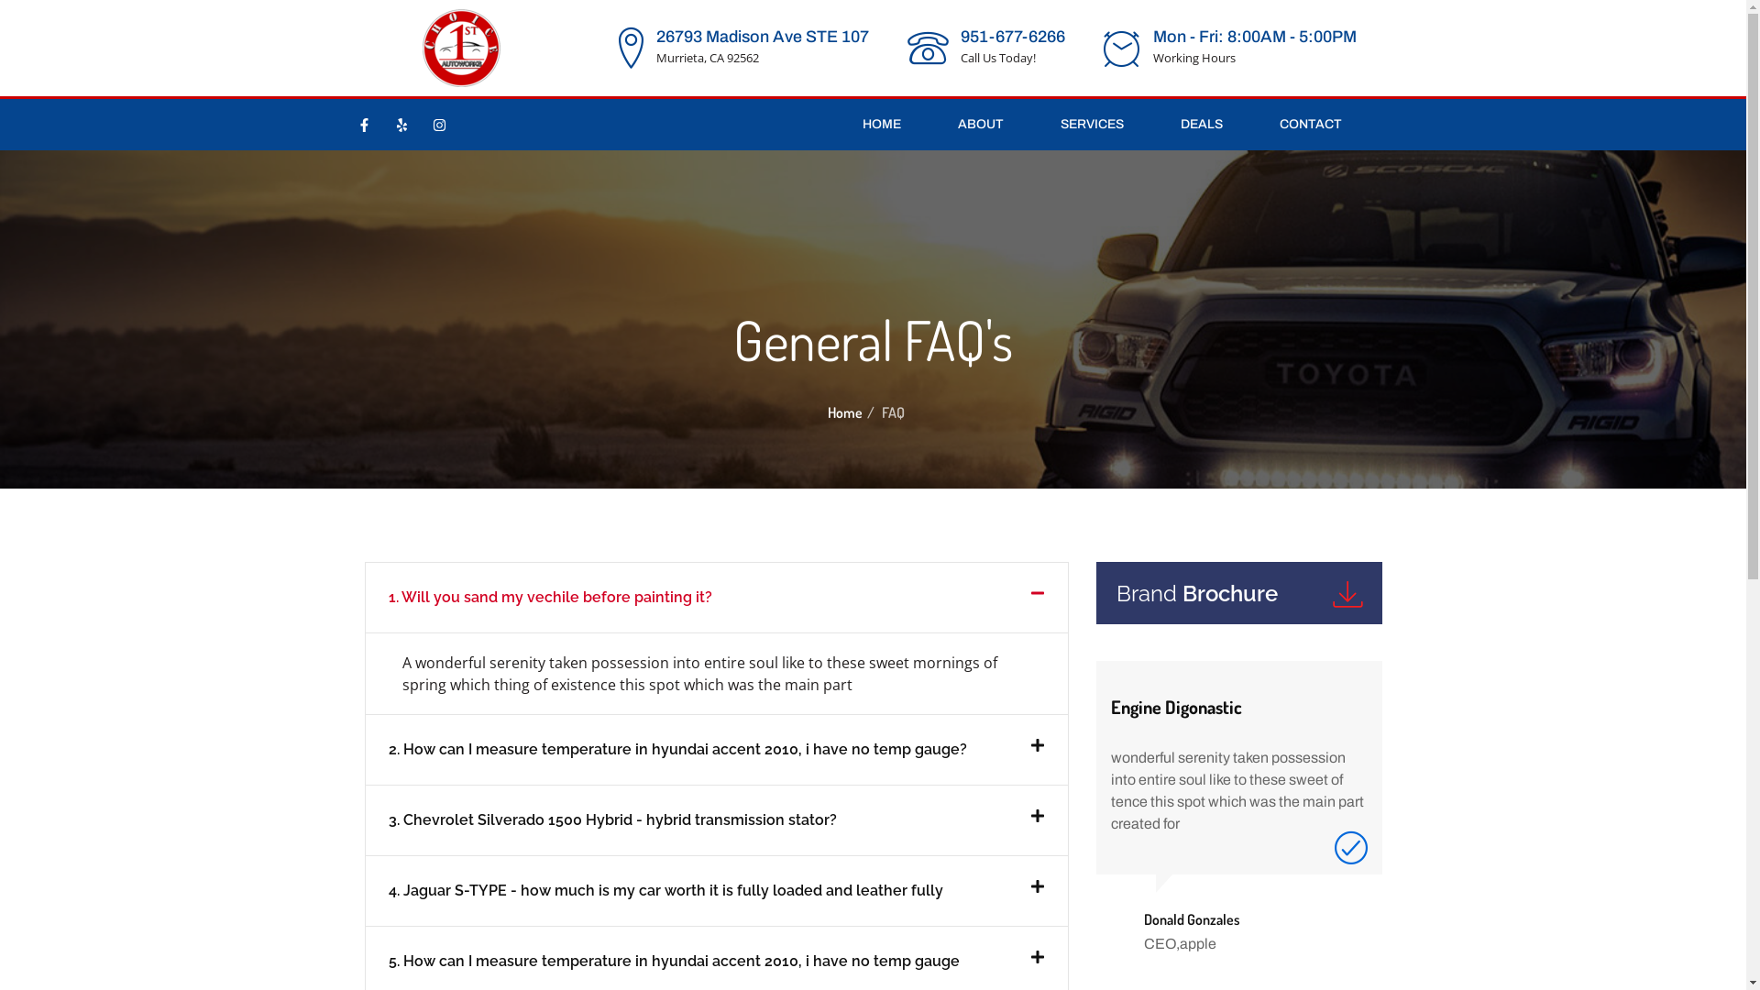 The width and height of the screenshot is (1760, 990). Describe the element at coordinates (763, 37) in the screenshot. I see `26793 Madison Ave STE 107` at that location.